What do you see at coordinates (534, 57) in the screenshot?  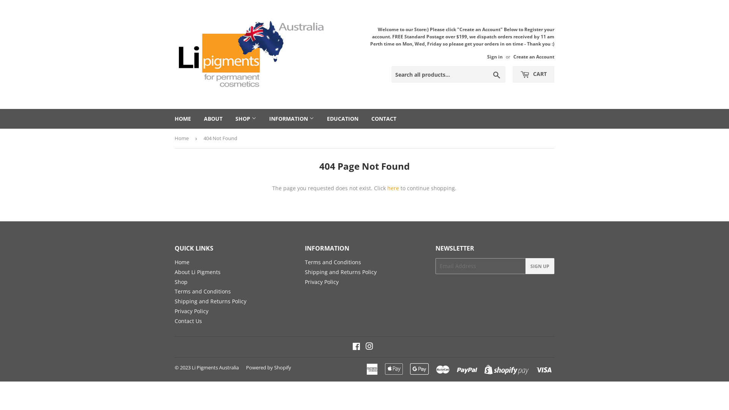 I see `Create an Account` at bounding box center [534, 57].